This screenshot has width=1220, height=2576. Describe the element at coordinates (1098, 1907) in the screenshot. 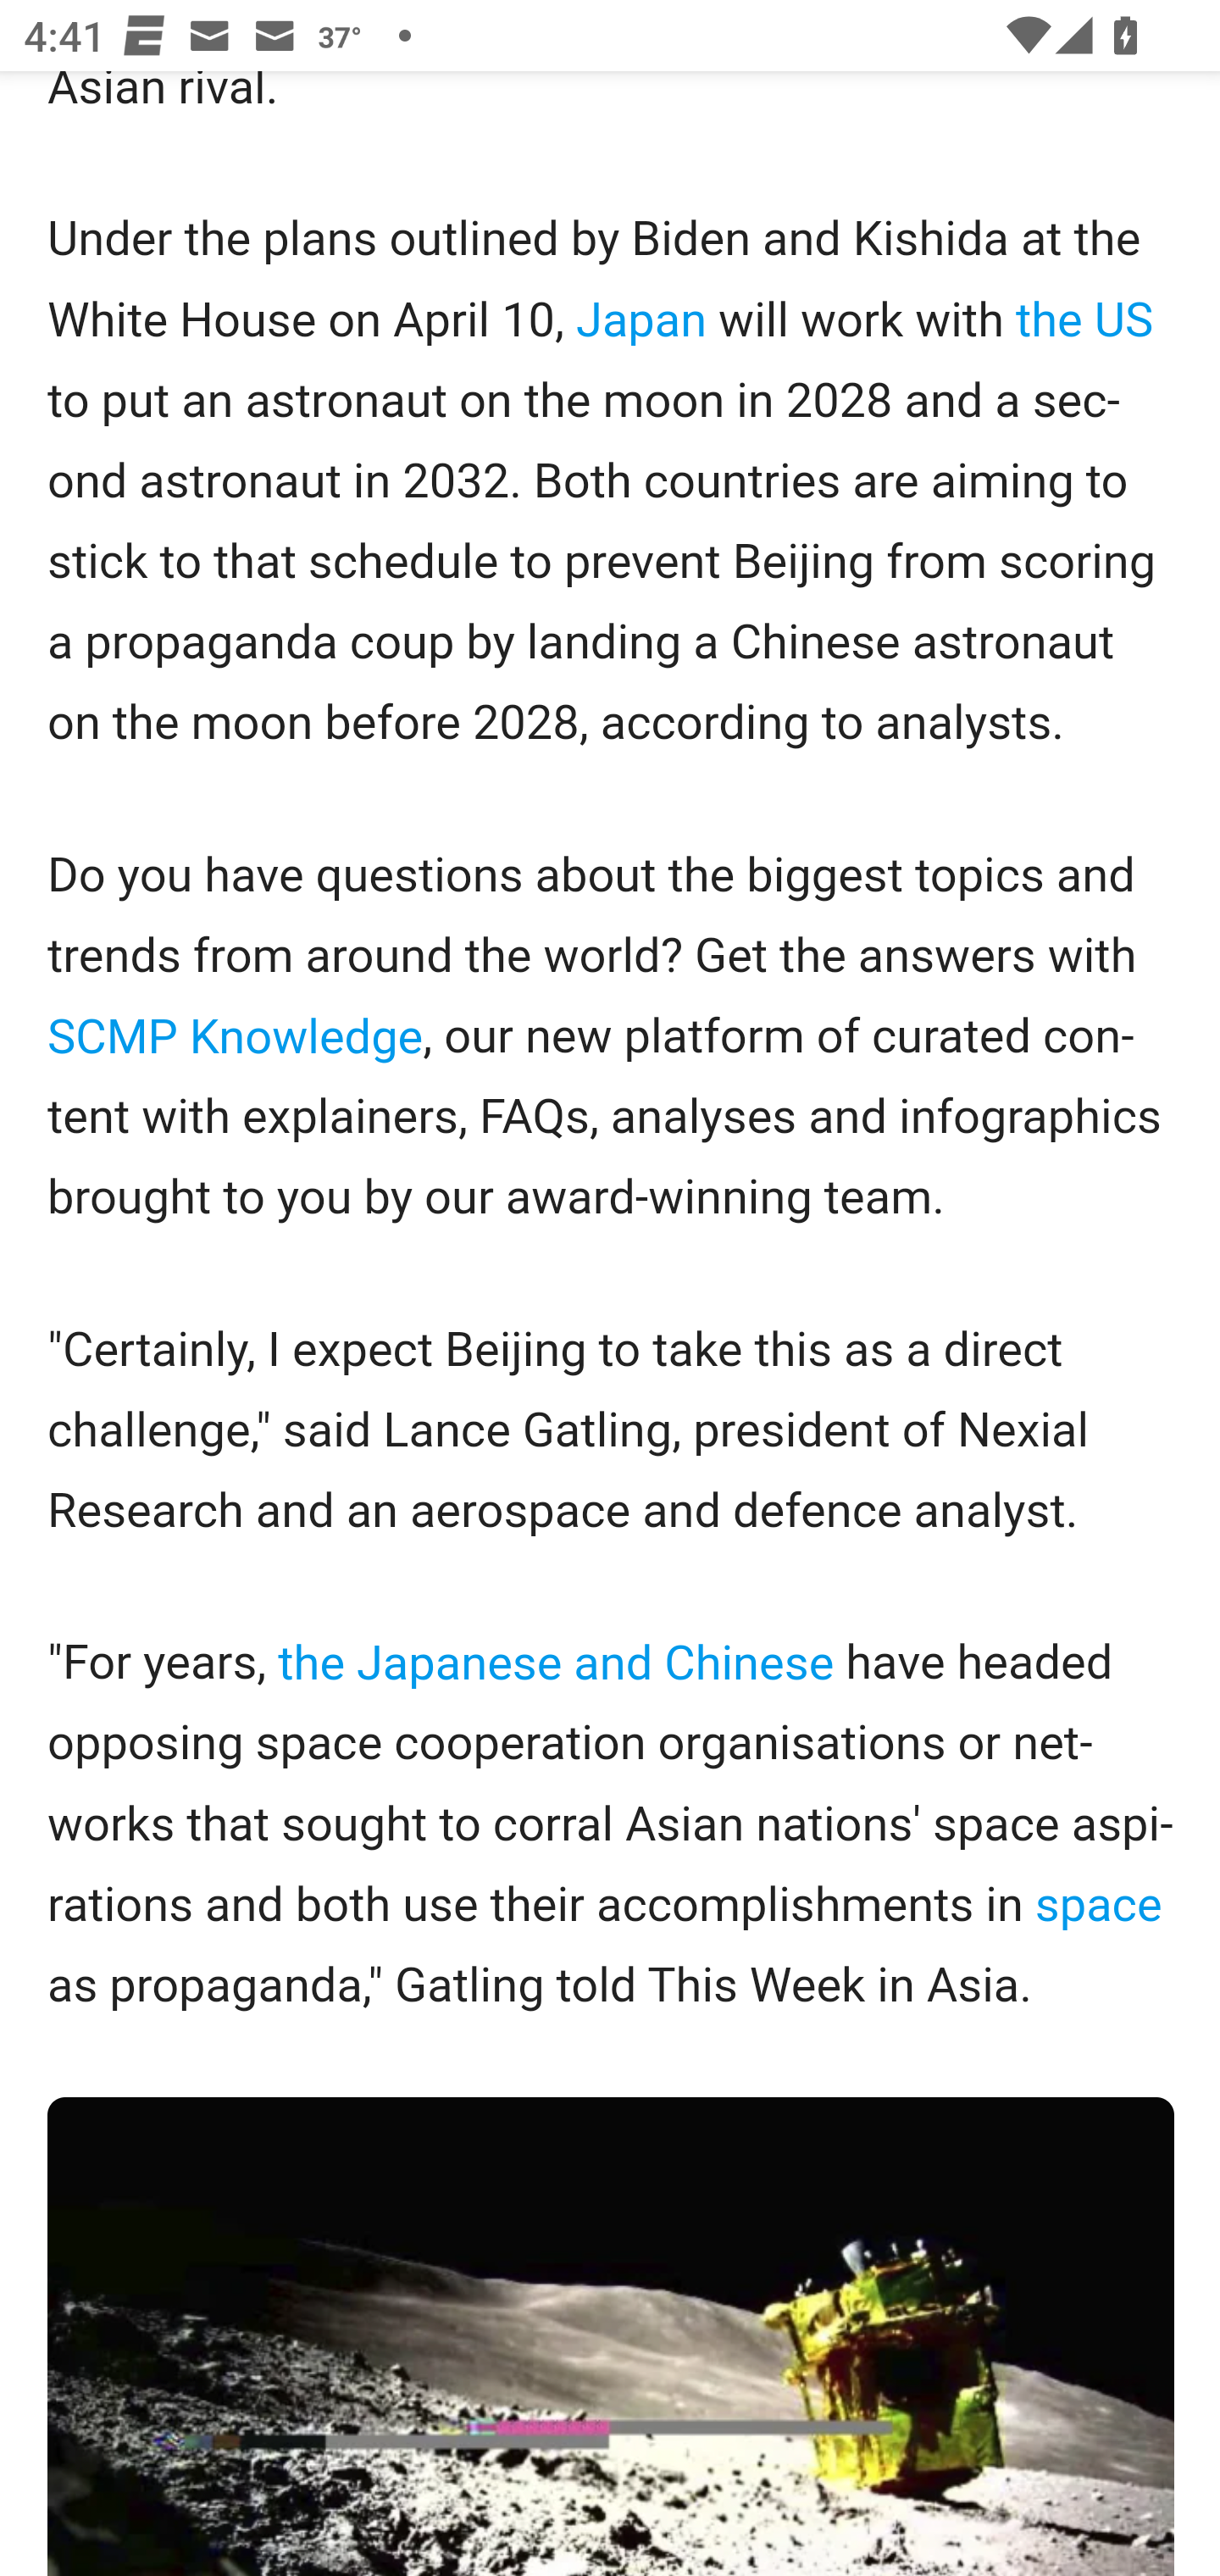

I see `space` at that location.